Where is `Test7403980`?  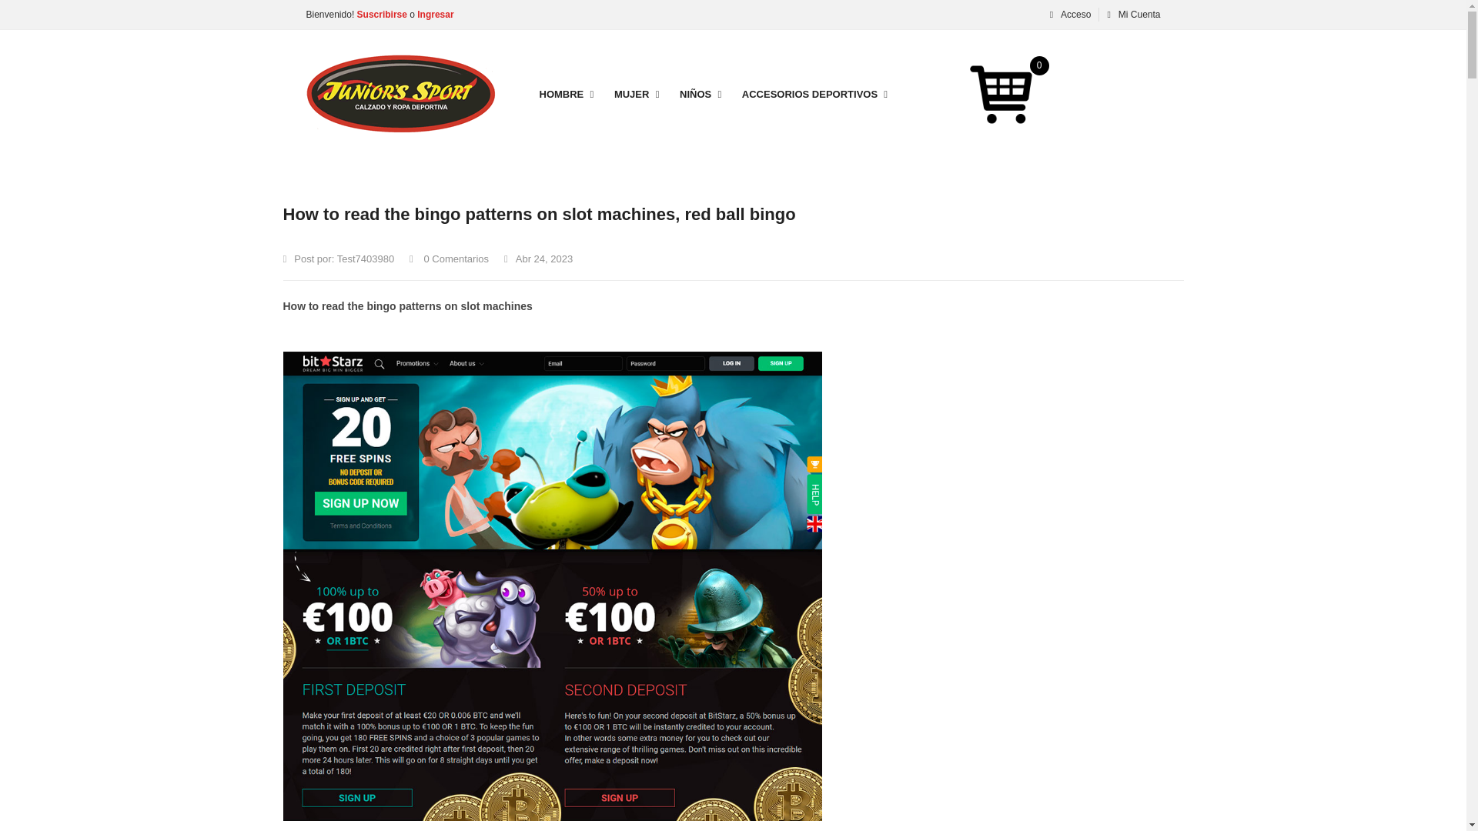 Test7403980 is located at coordinates (365, 259).